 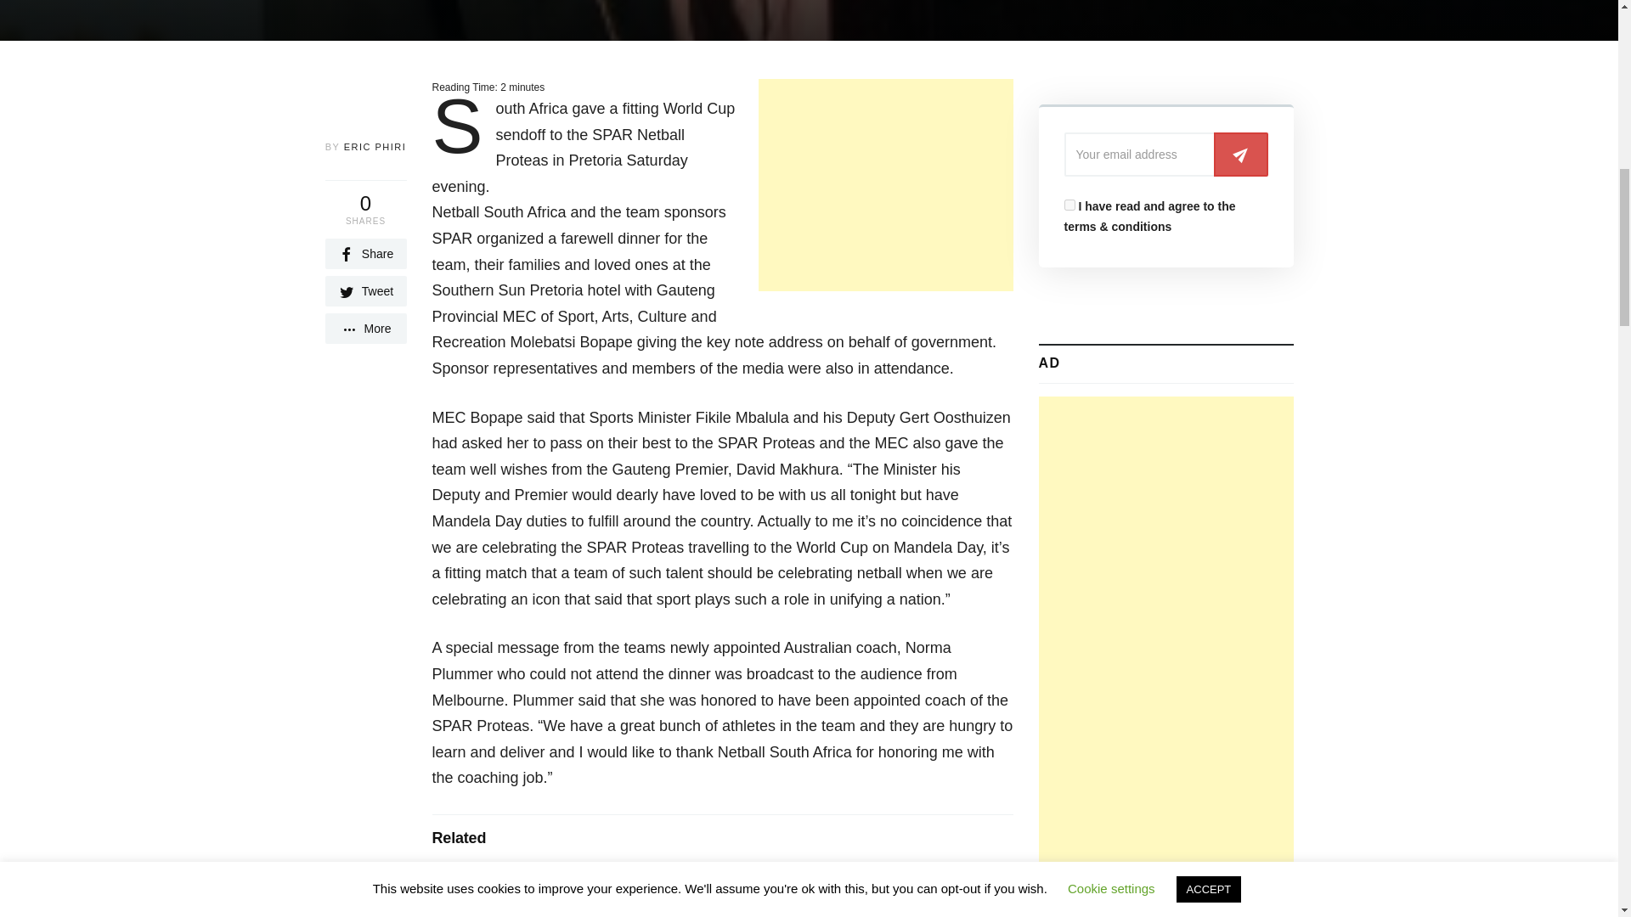 What do you see at coordinates (365, 253) in the screenshot?
I see `Share` at bounding box center [365, 253].